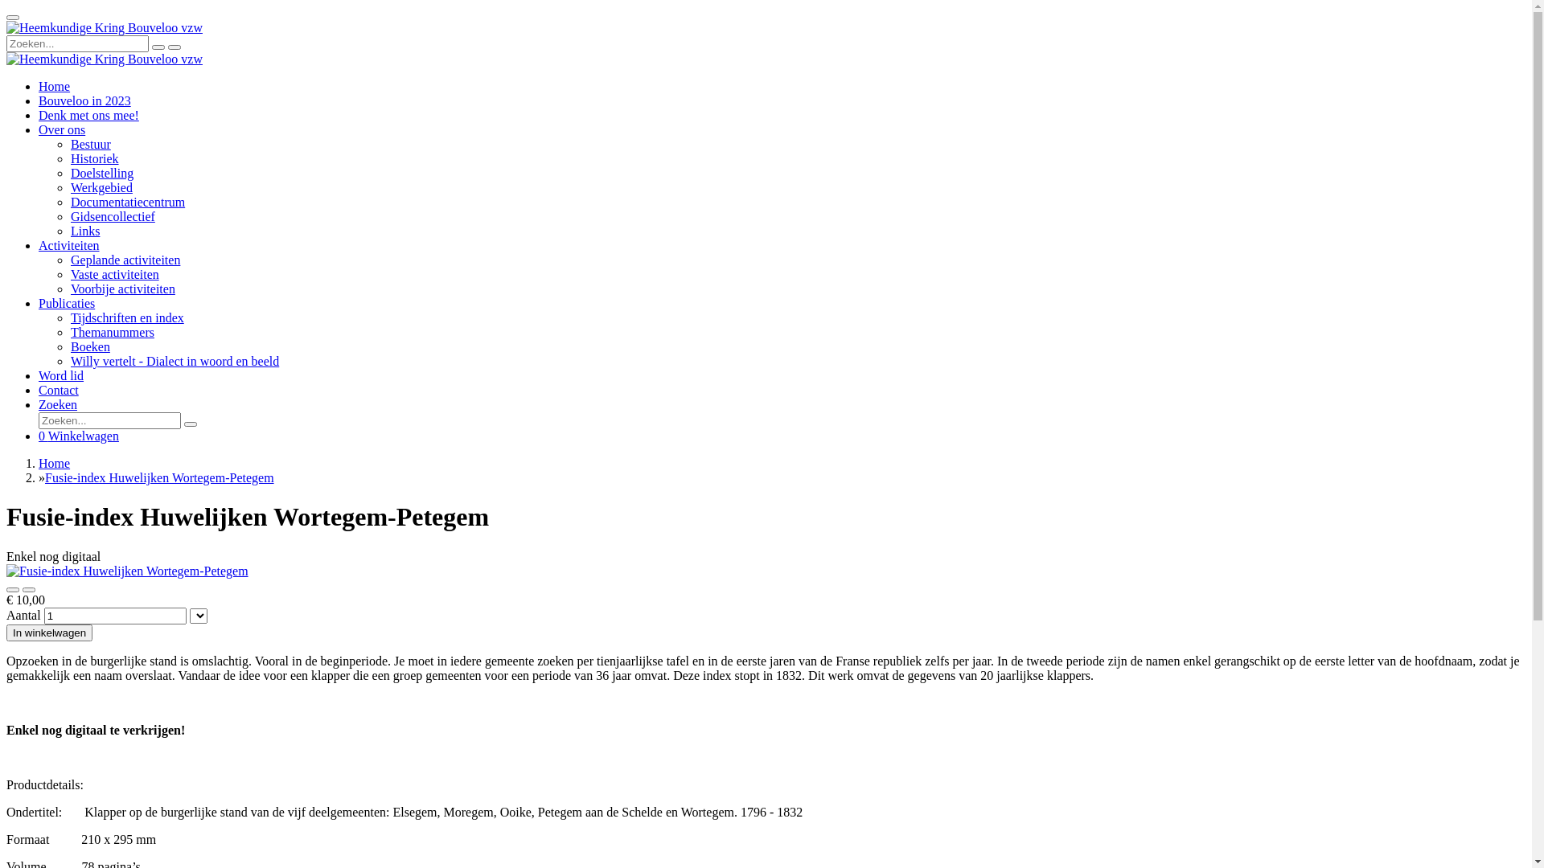  I want to click on Denk met ons mee!, so click(88, 116).